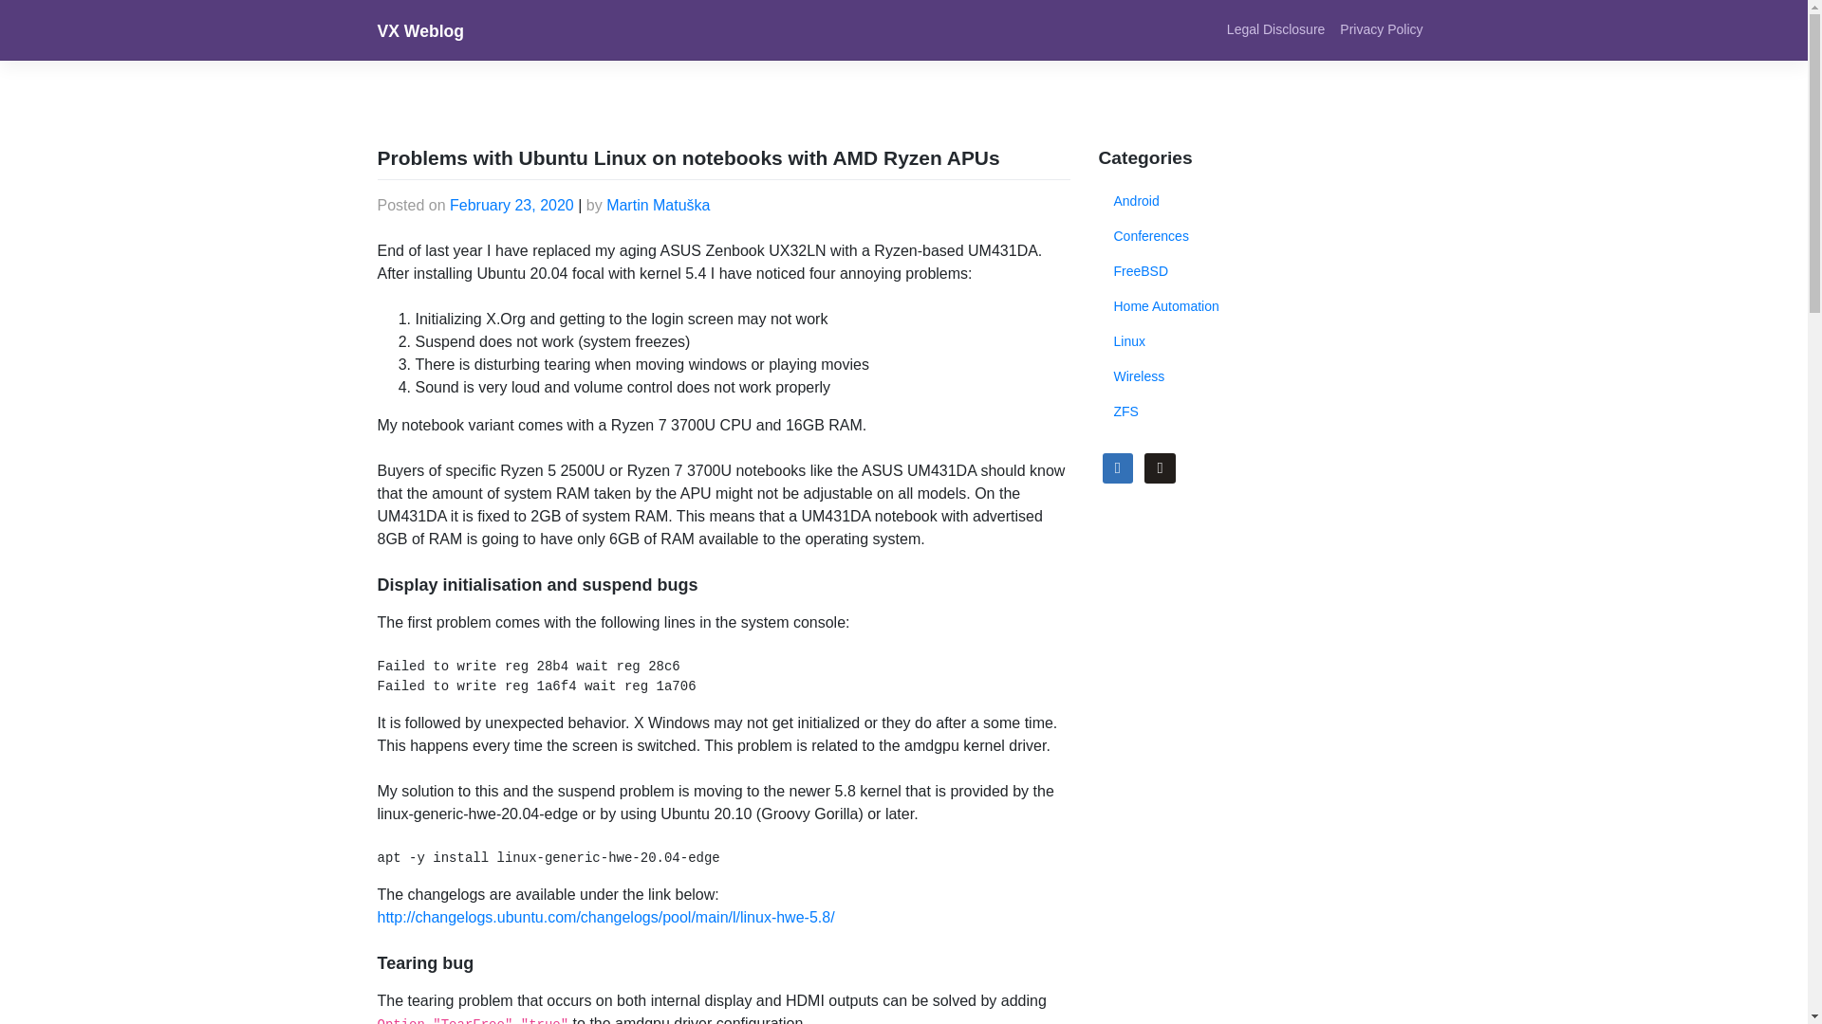  What do you see at coordinates (1141, 271) in the screenshot?
I see `FreeBSD` at bounding box center [1141, 271].